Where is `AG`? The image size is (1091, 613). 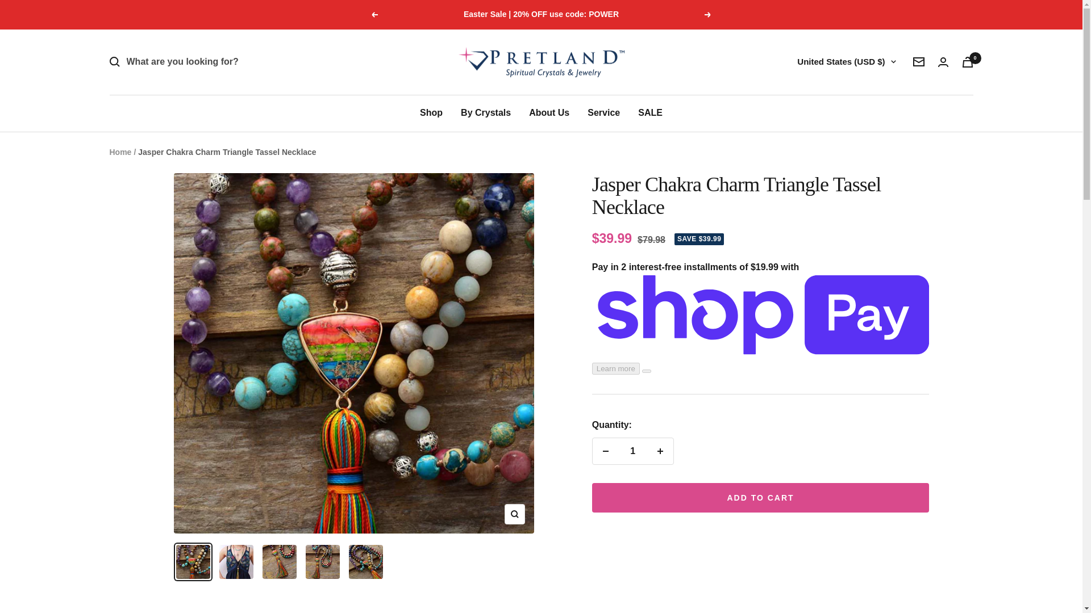
AG is located at coordinates (771, 240).